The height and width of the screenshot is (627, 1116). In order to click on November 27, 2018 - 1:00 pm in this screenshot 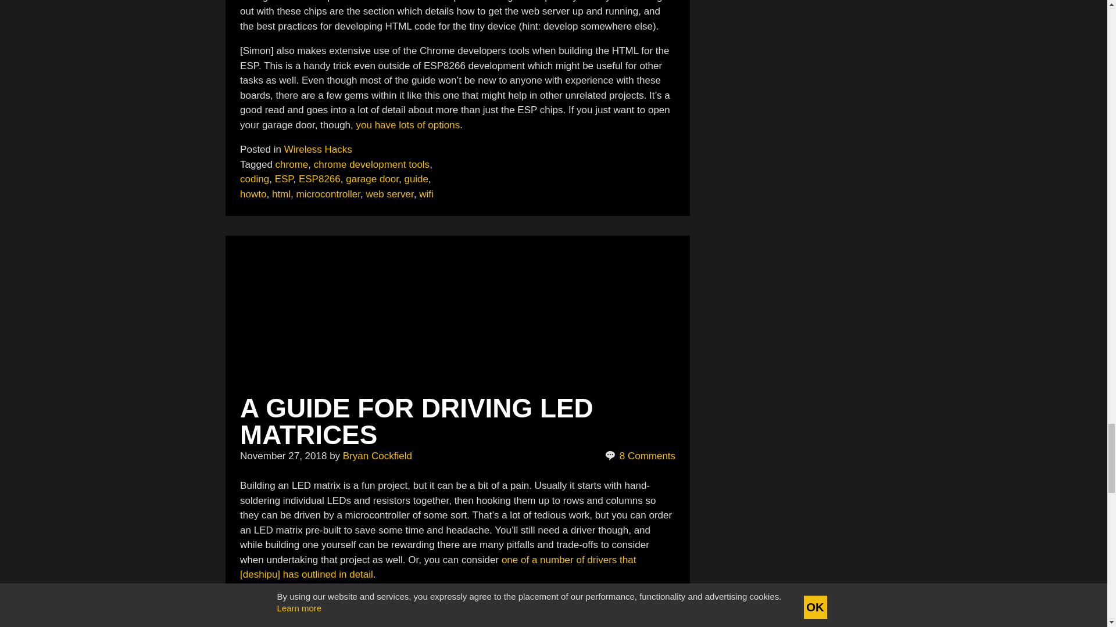, I will do `click(283, 456)`.